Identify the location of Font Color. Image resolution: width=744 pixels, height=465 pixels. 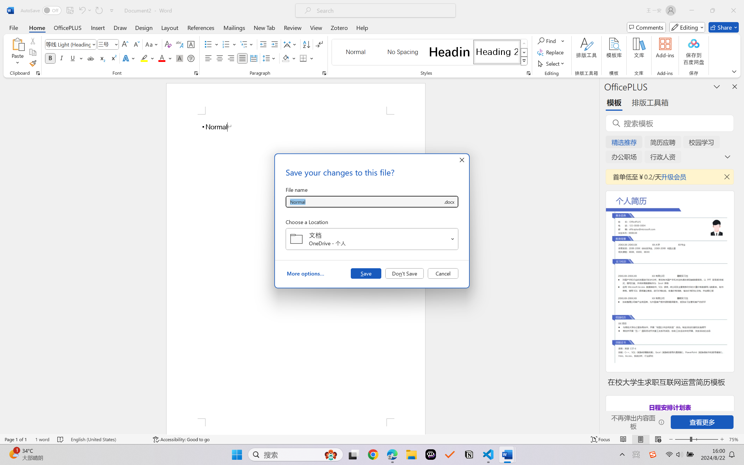
(165, 58).